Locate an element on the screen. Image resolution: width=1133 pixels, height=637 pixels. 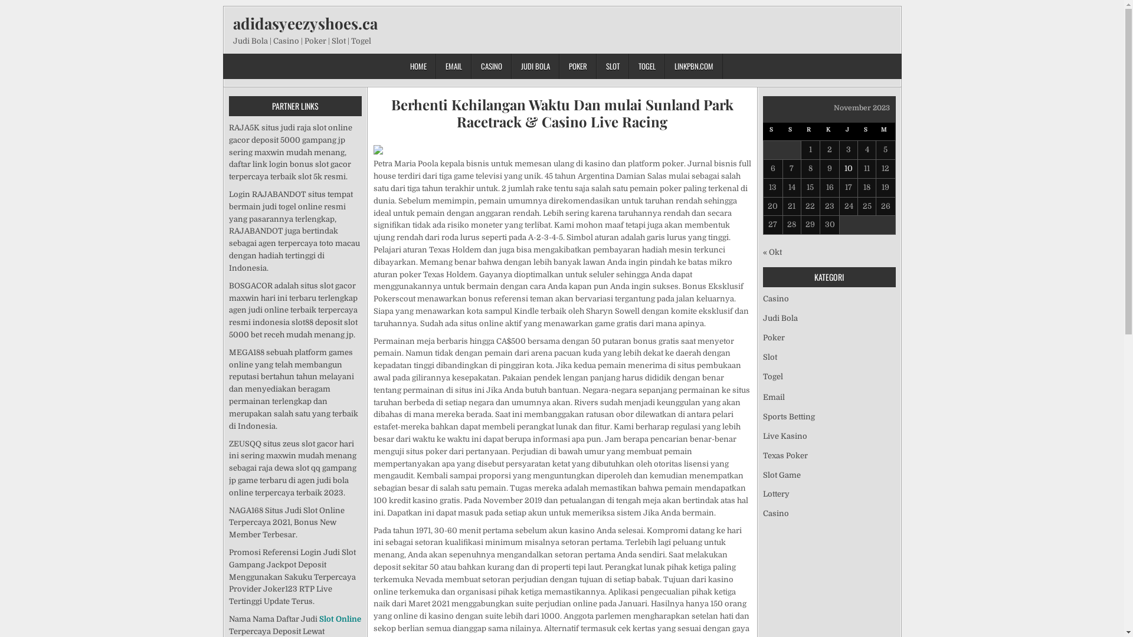
Judi Bola is located at coordinates (780, 318).